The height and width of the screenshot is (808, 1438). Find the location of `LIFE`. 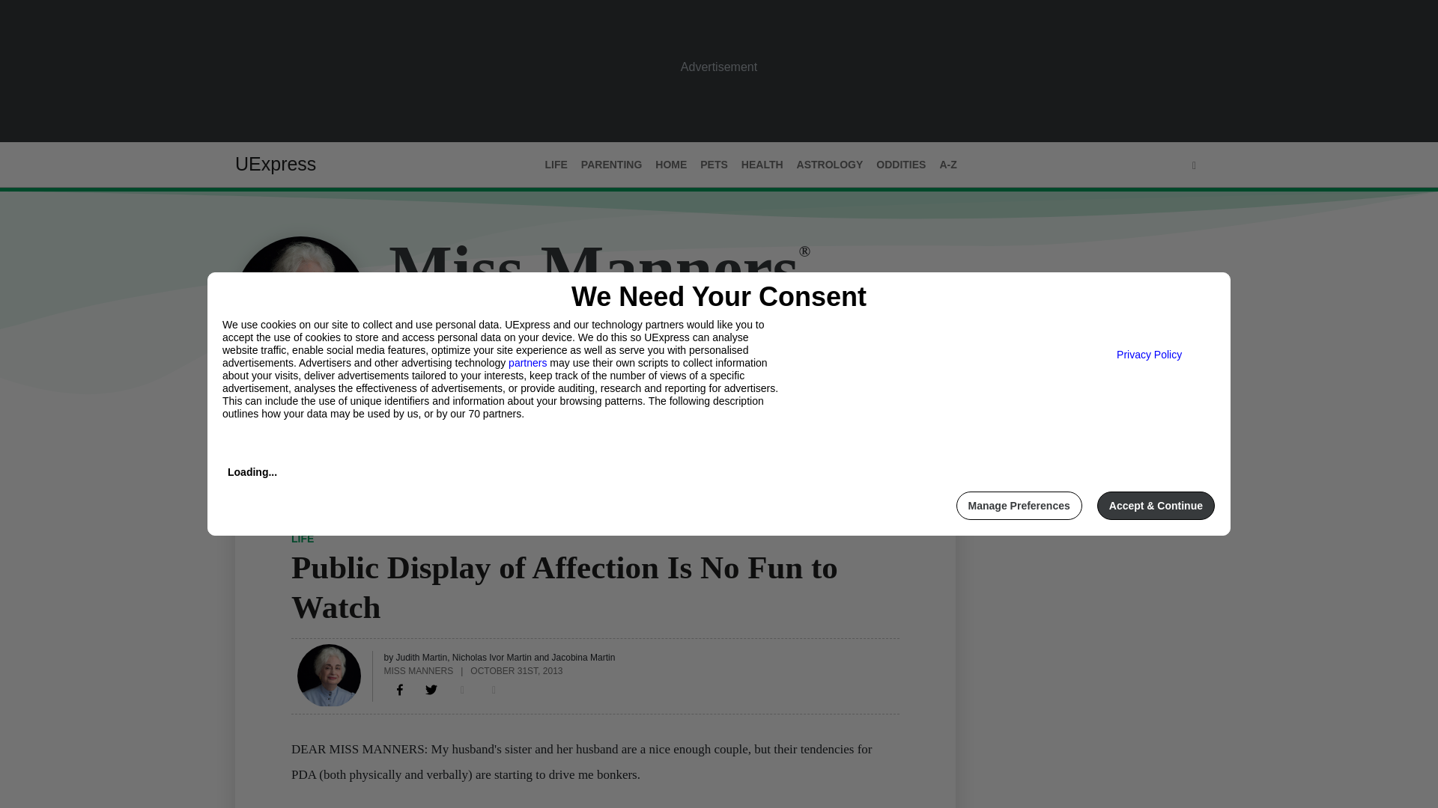

LIFE is located at coordinates (556, 165).